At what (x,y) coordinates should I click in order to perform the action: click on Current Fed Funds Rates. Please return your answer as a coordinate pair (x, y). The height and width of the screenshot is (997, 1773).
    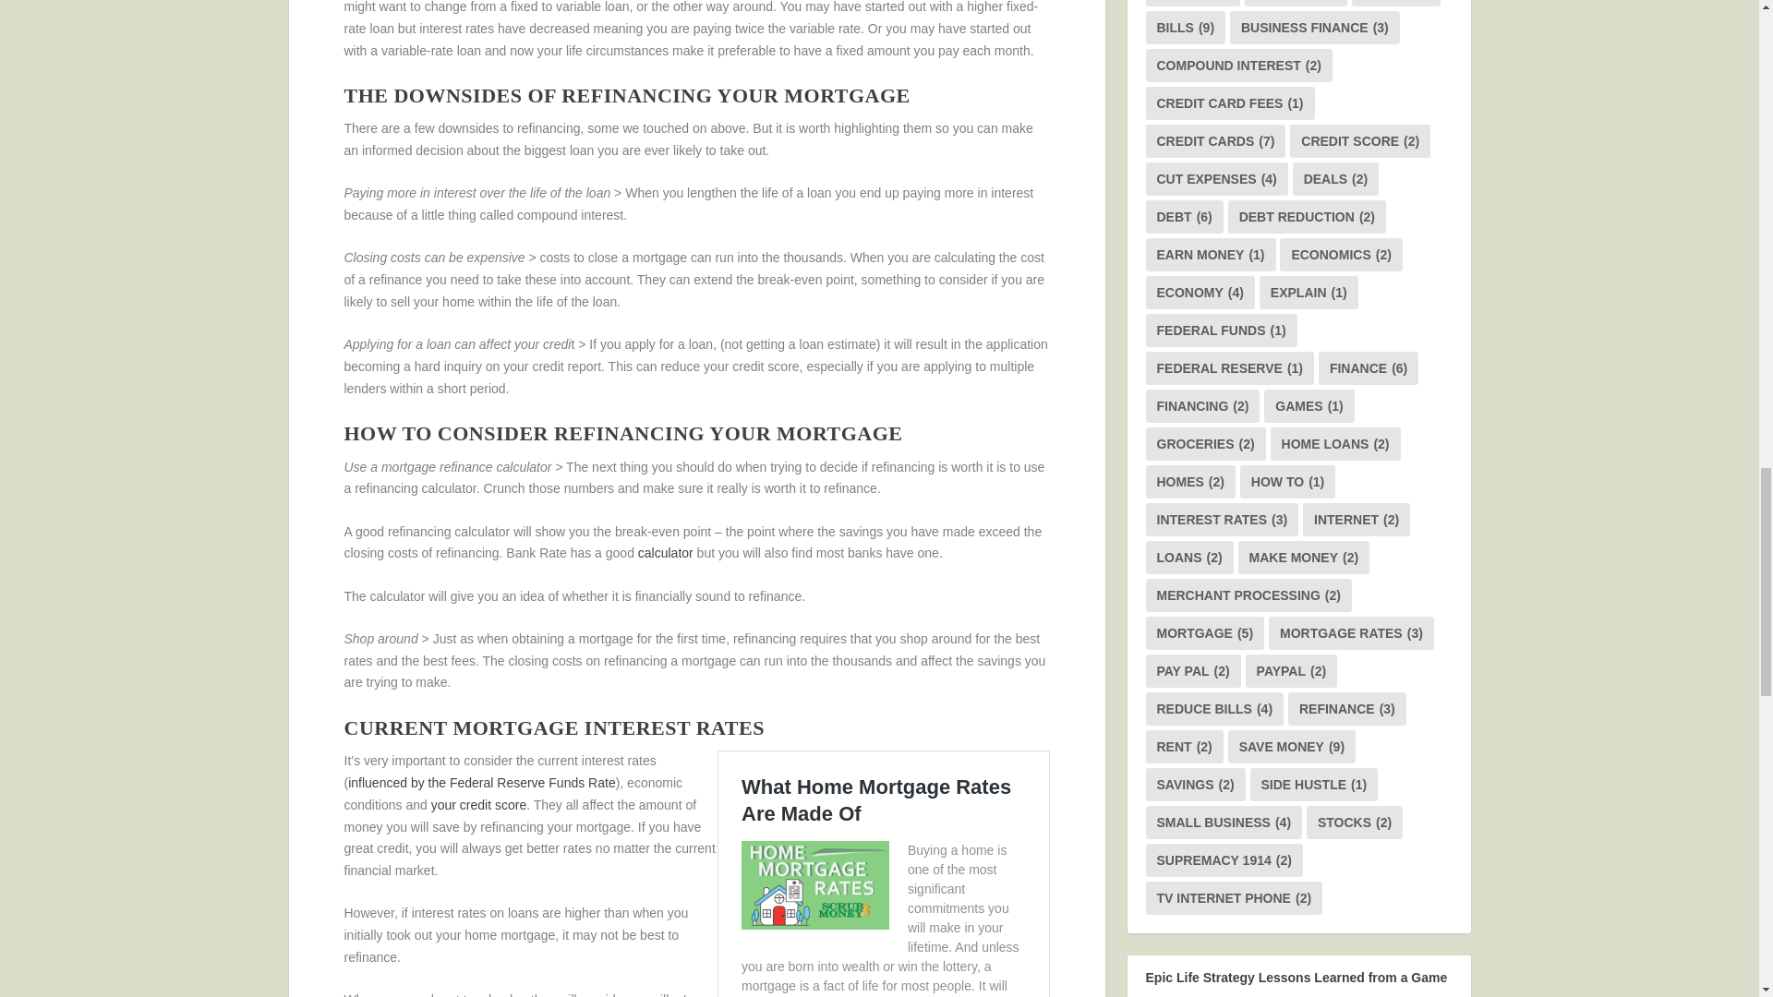
    Looking at the image, I should click on (481, 783).